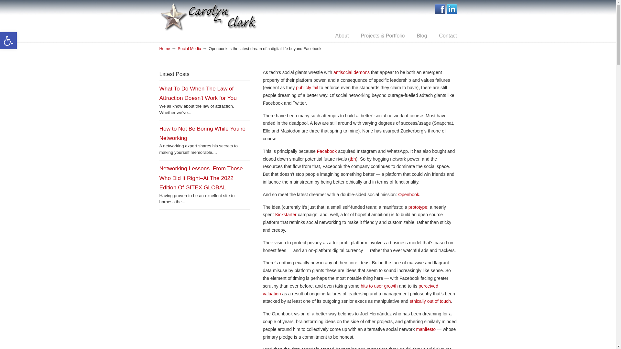 This screenshot has height=349, width=621. I want to click on Accessibility Tools, so click(307, 87).